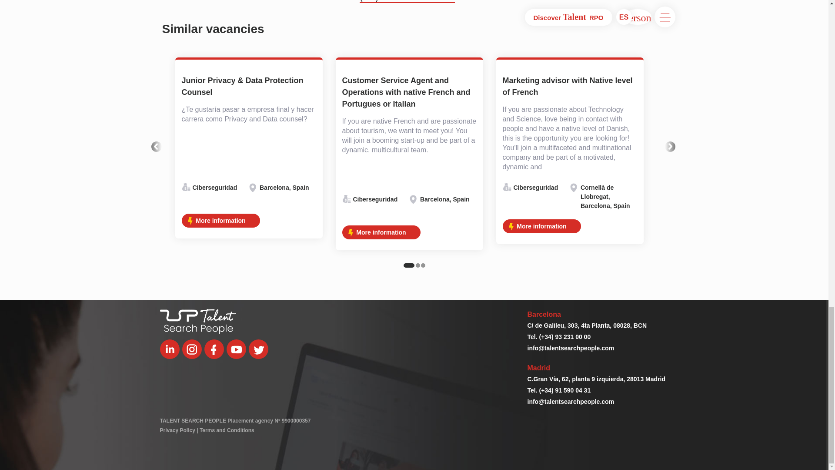 The height and width of the screenshot is (470, 835). I want to click on More information, so click(221, 220).